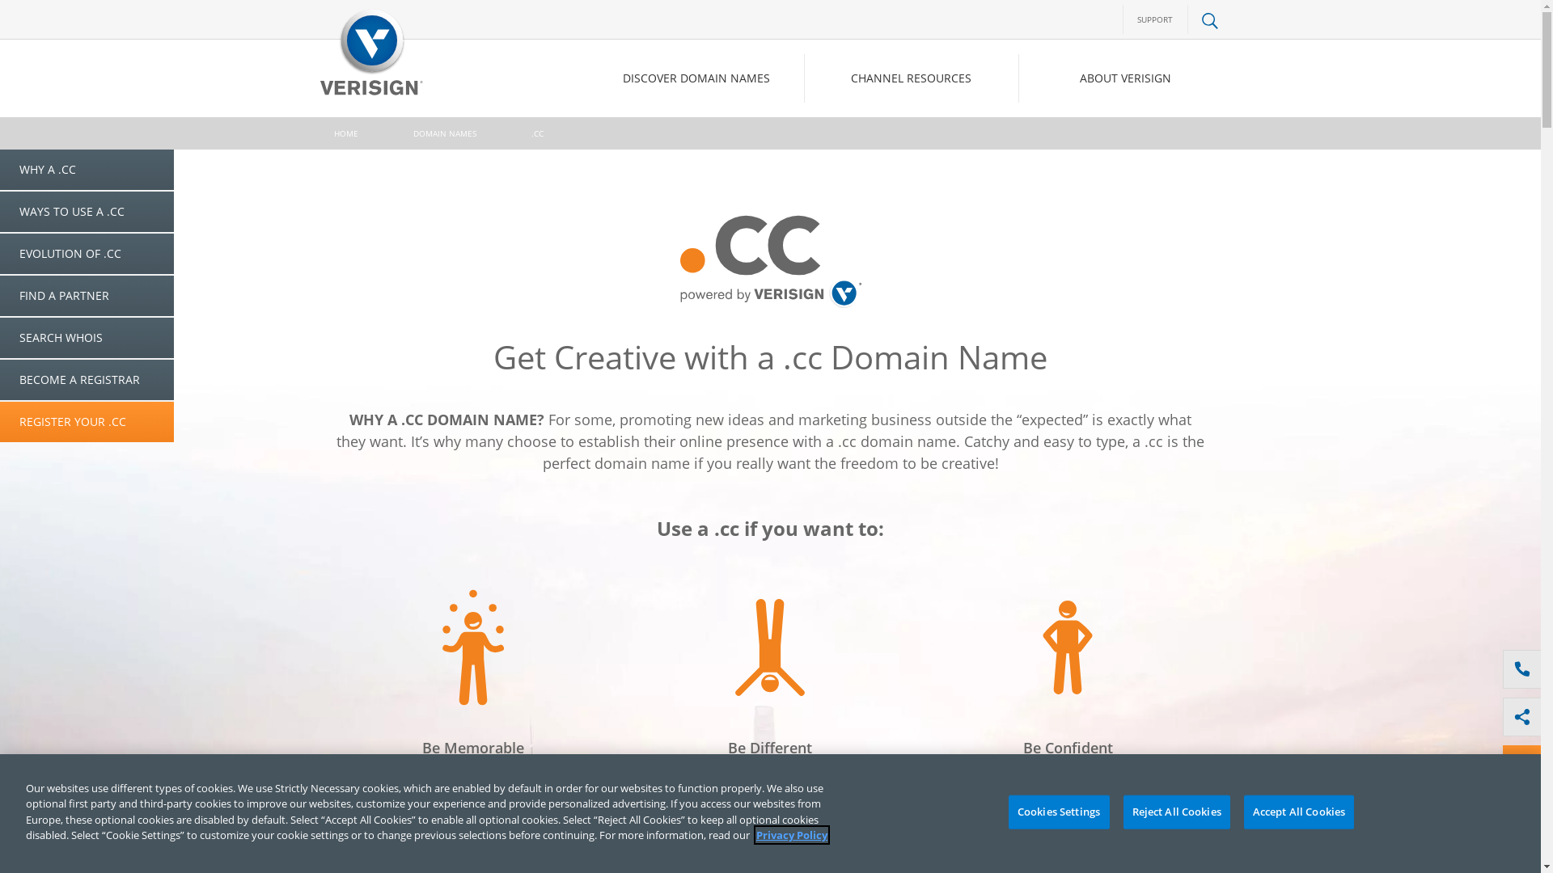  I want to click on FIND A PARTNER, so click(87, 297).